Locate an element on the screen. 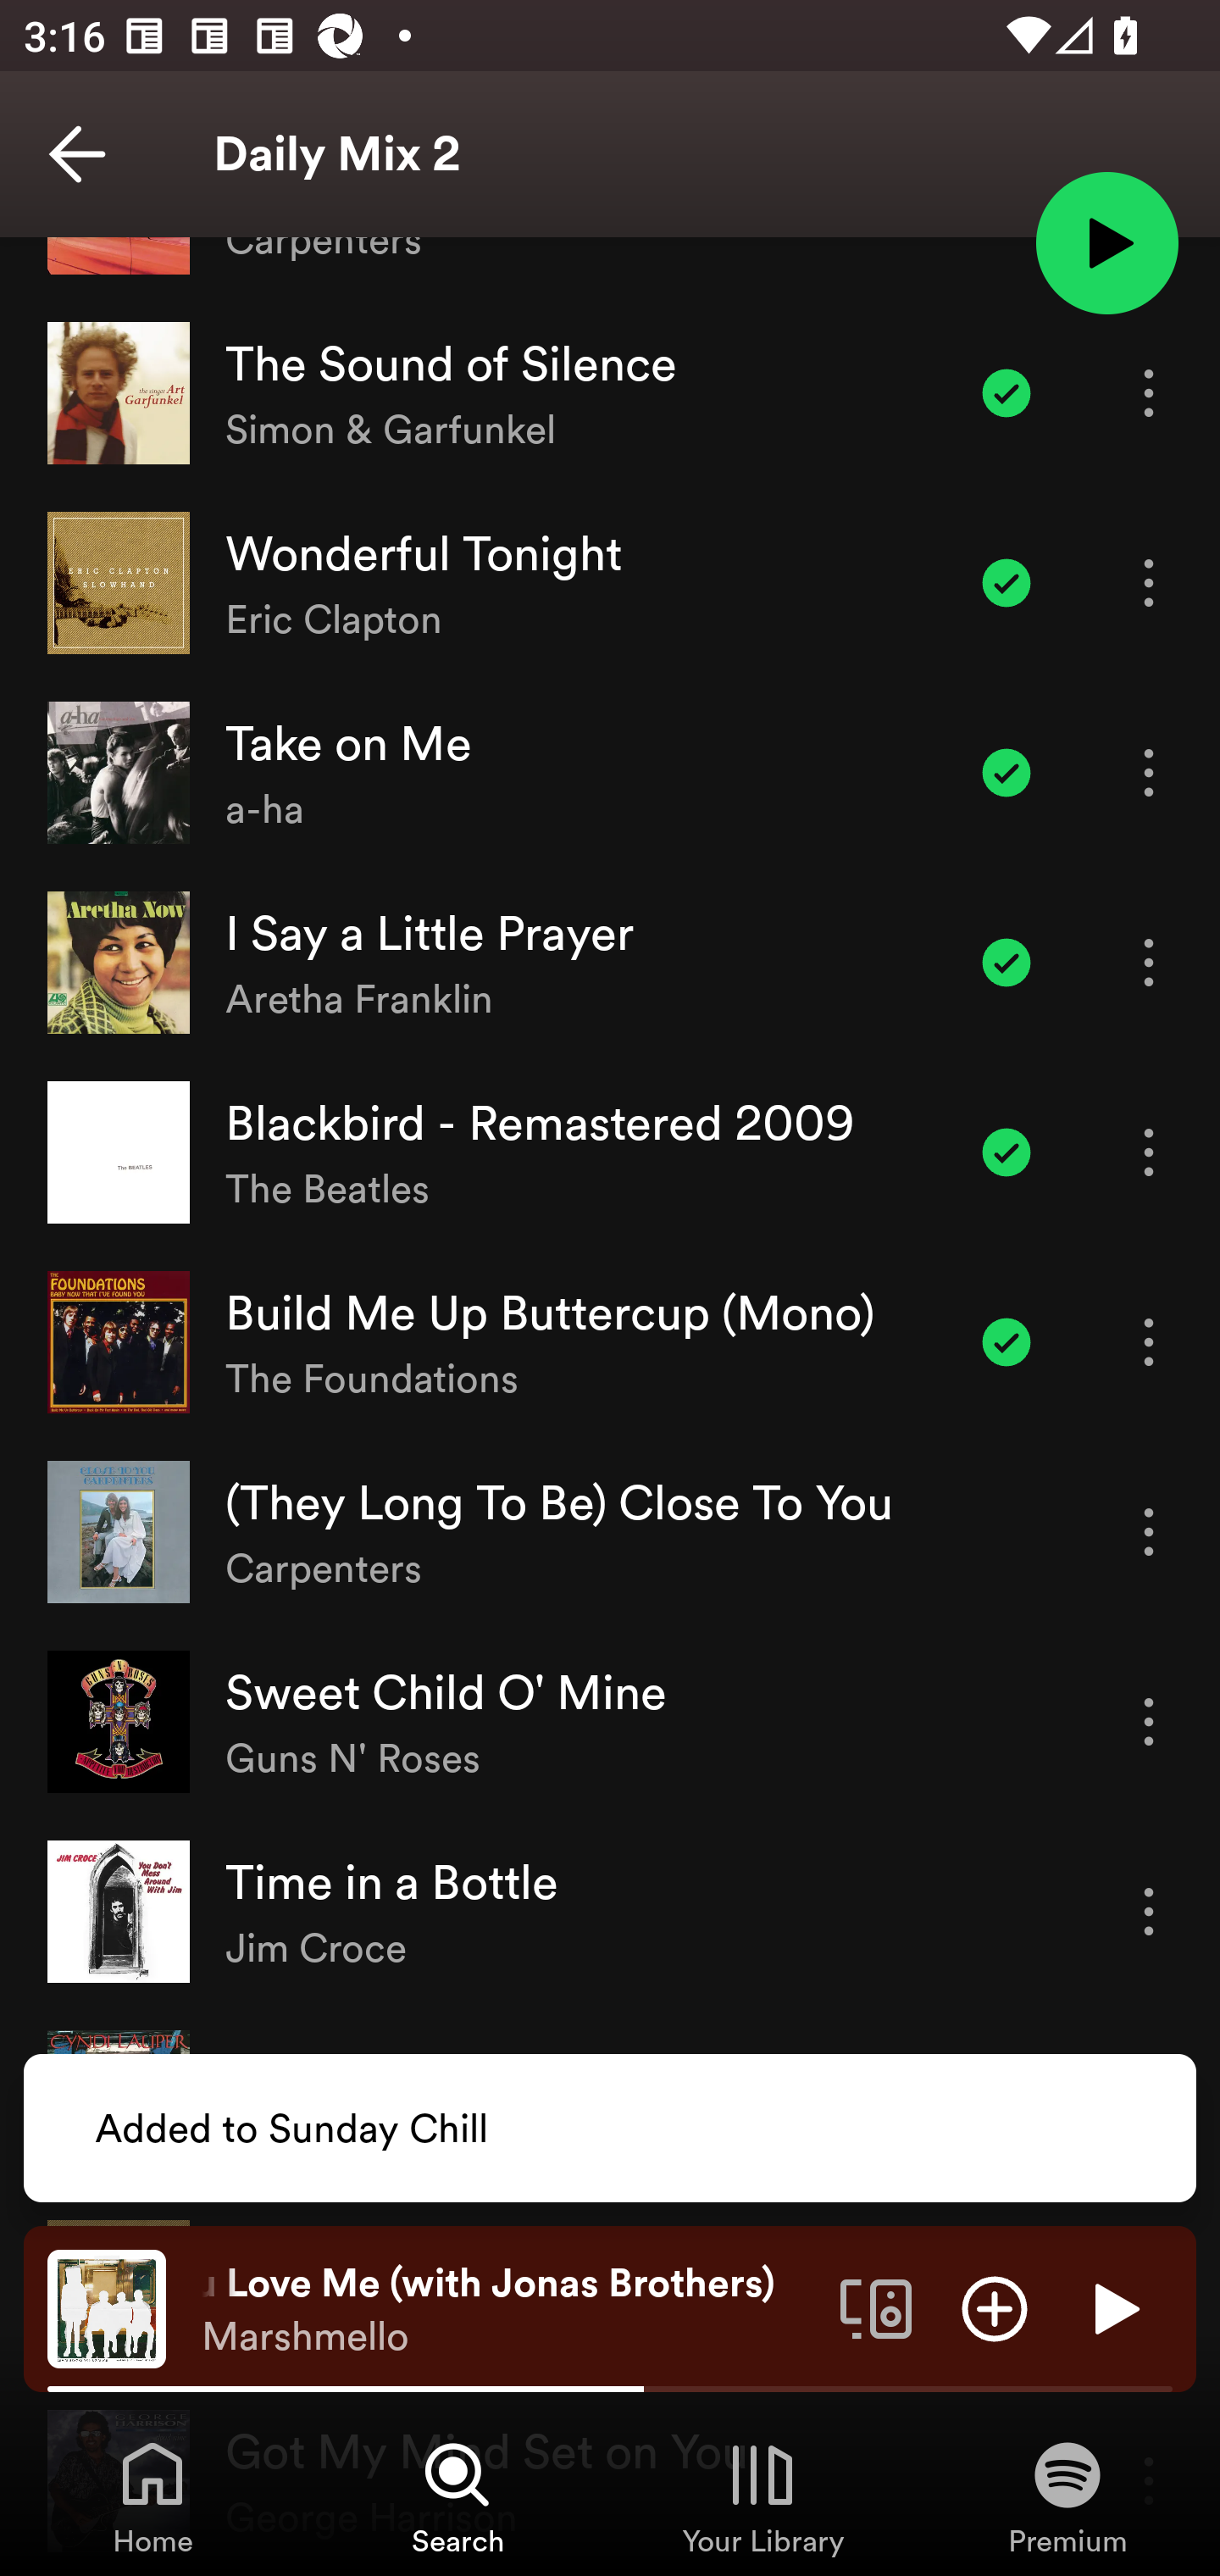 This screenshot has height=2576, width=1220. More options for song Take on Me is located at coordinates (1149, 773).